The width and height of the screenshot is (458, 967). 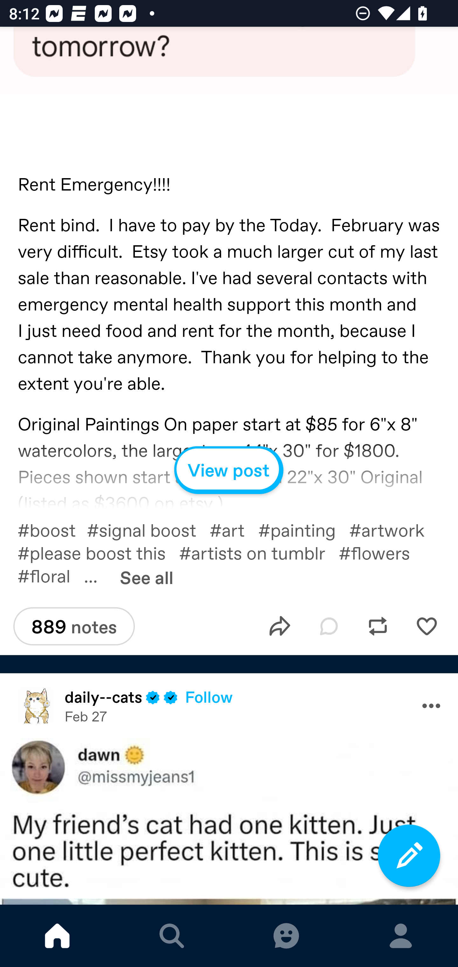 I want to click on EXPLORE, so click(x=172, y=936).